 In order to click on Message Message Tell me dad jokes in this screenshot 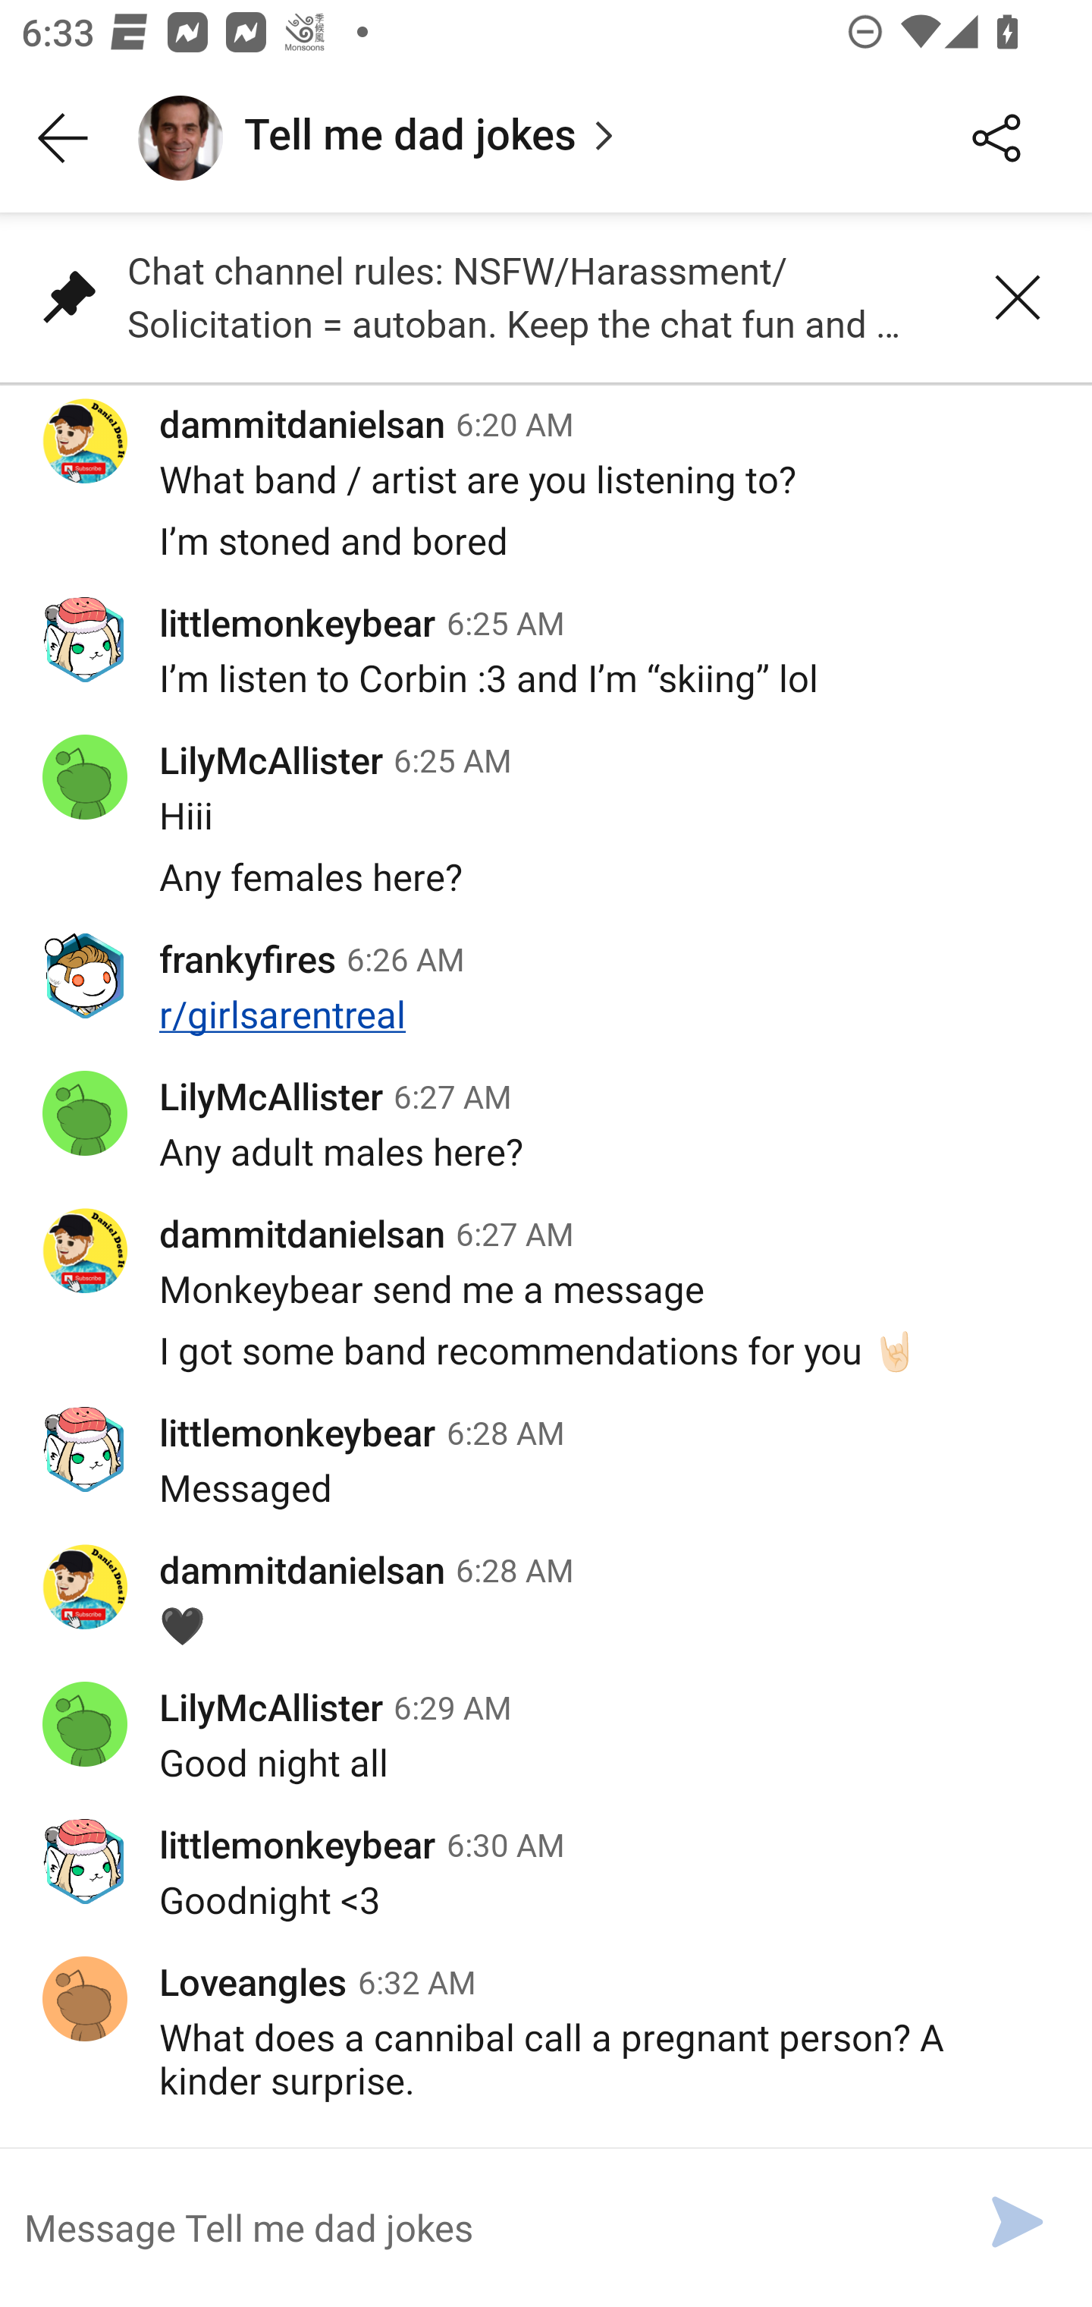, I will do `click(476, 2227)`.